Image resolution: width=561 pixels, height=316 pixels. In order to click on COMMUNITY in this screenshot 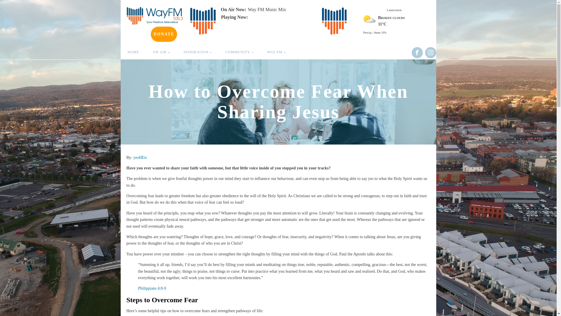, I will do `click(239, 52)`.